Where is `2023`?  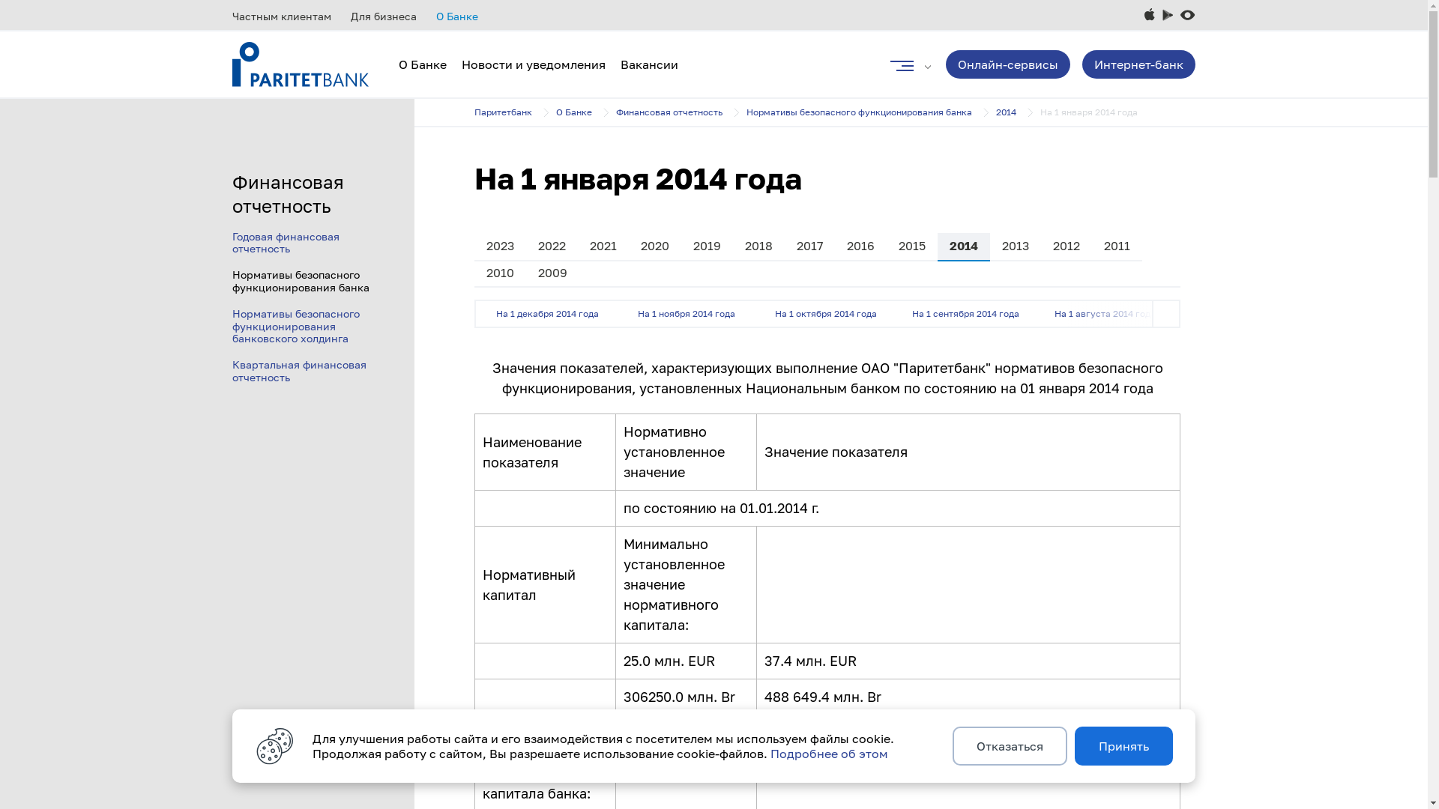
2023 is located at coordinates (501, 247).